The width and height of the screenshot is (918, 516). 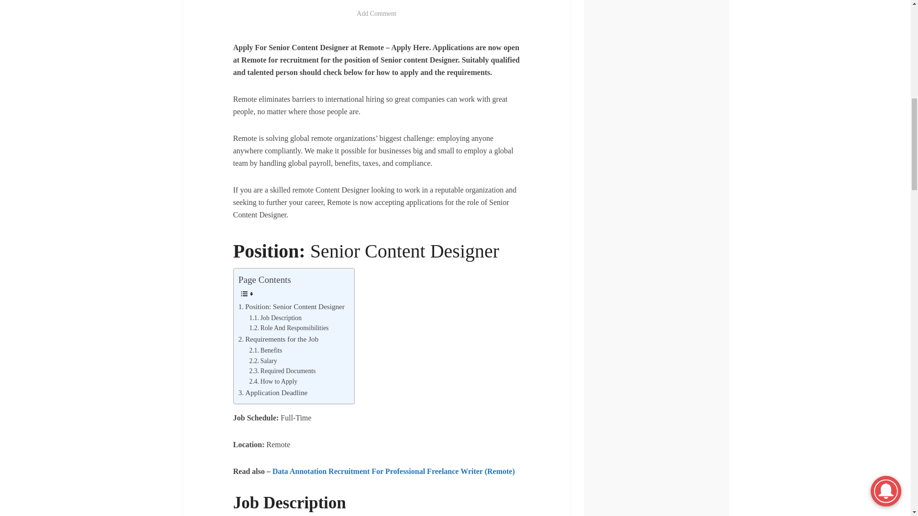 What do you see at coordinates (282, 371) in the screenshot?
I see `Salary` at bounding box center [282, 371].